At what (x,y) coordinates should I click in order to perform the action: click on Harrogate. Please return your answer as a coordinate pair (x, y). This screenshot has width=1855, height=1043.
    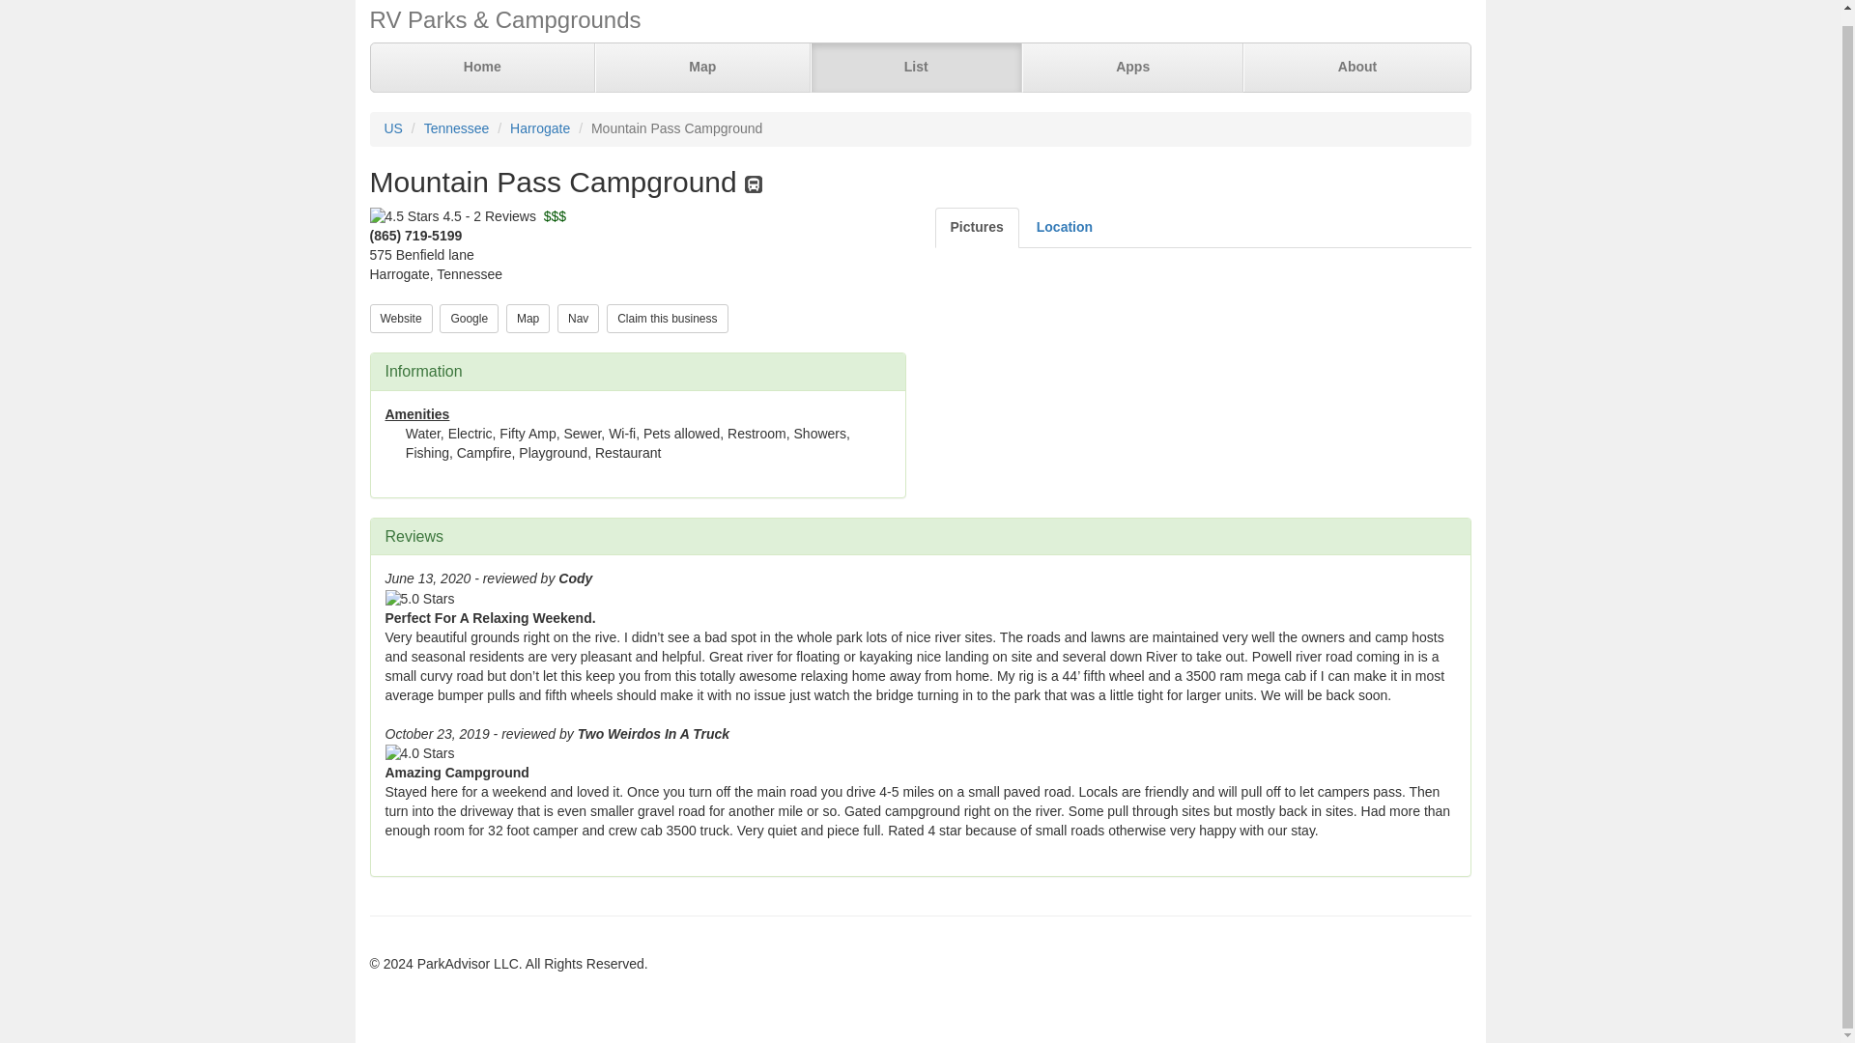
    Looking at the image, I should click on (539, 128).